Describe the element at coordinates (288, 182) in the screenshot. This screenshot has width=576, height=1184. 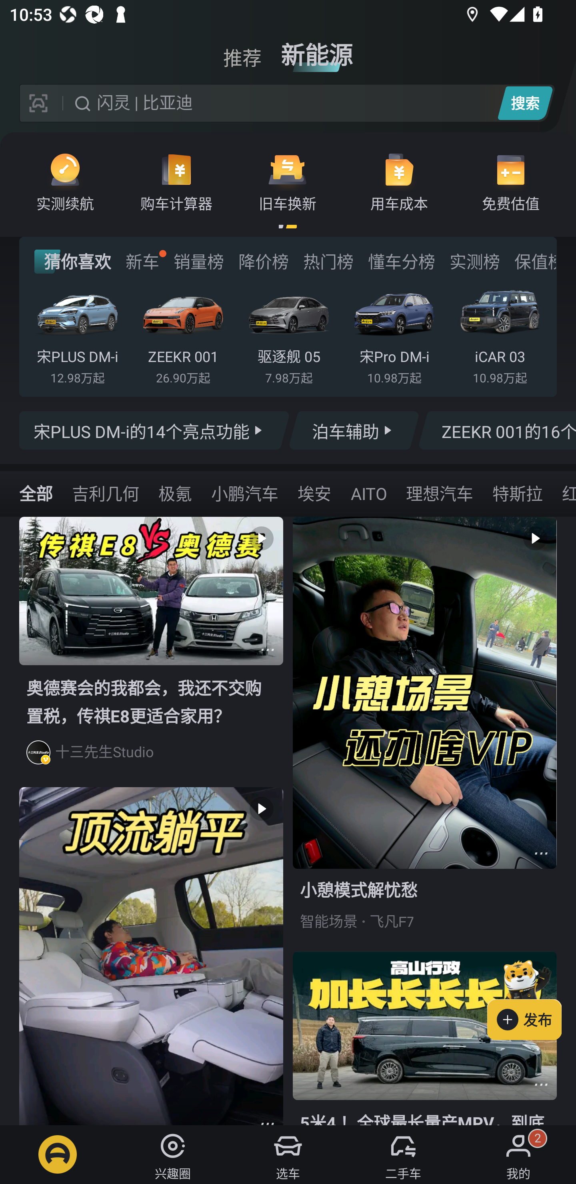
I see `旧车换新` at that location.